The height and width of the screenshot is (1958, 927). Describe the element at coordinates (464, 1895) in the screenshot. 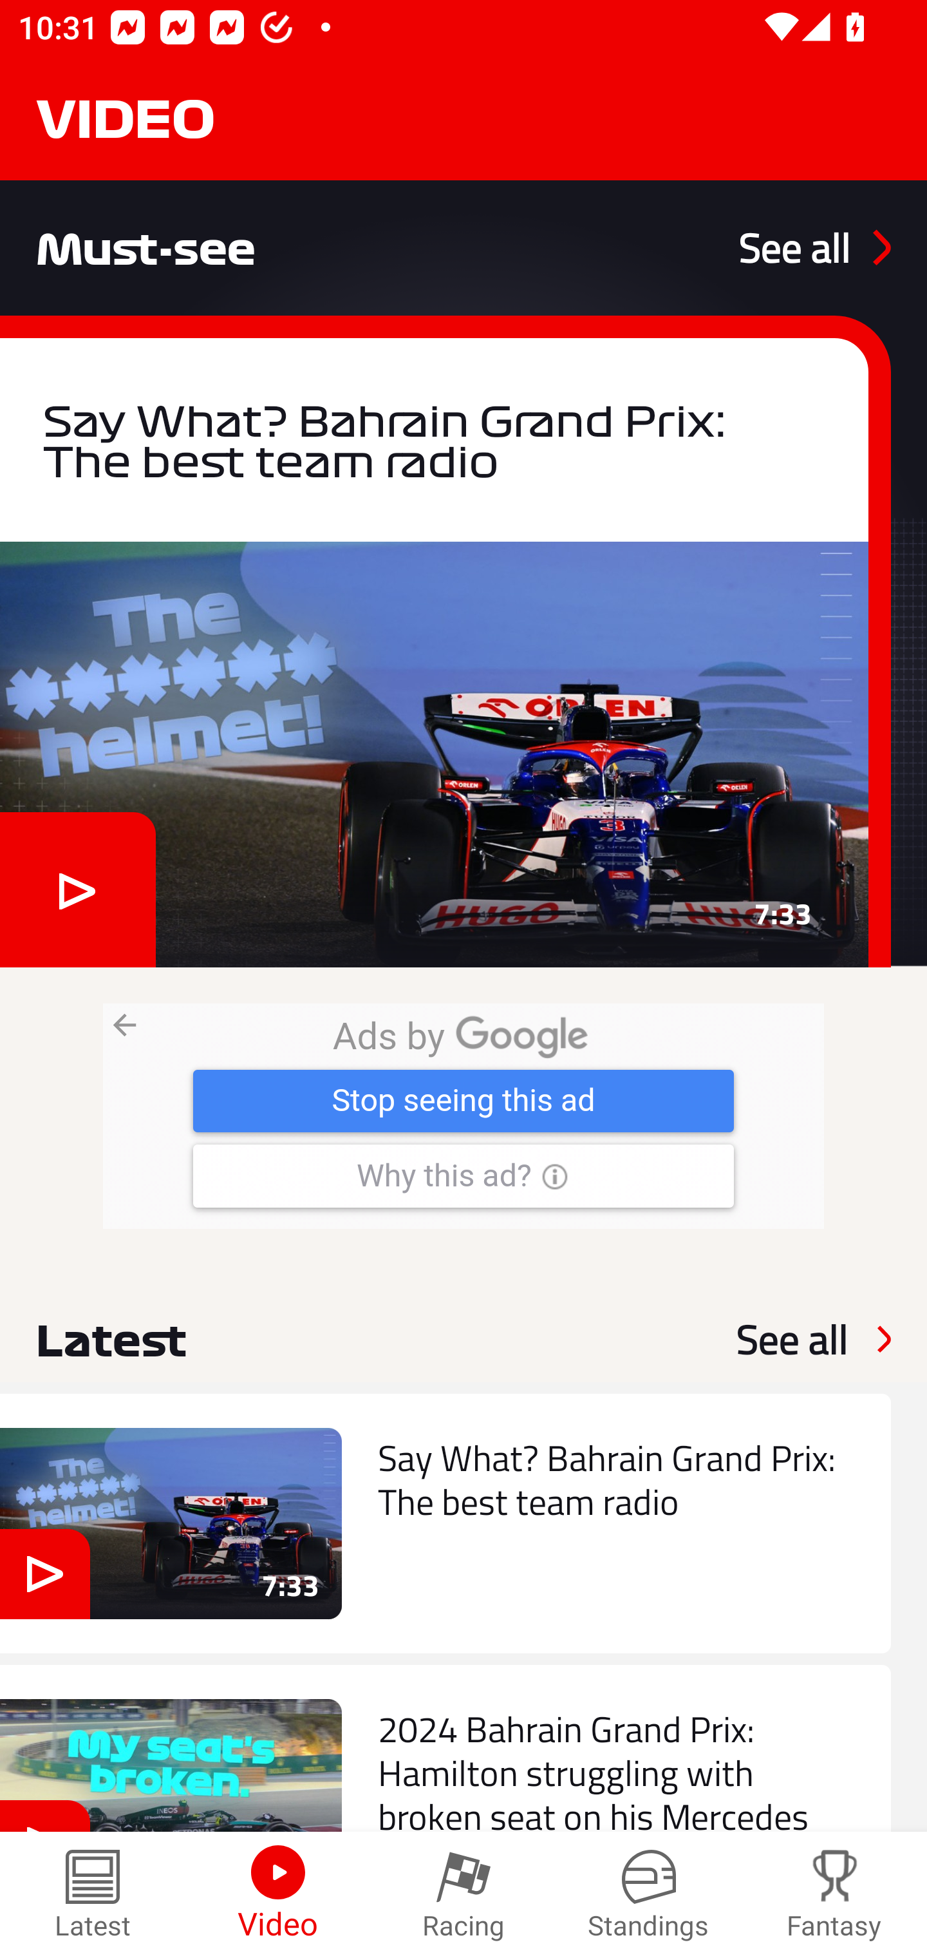

I see `Racing` at that location.